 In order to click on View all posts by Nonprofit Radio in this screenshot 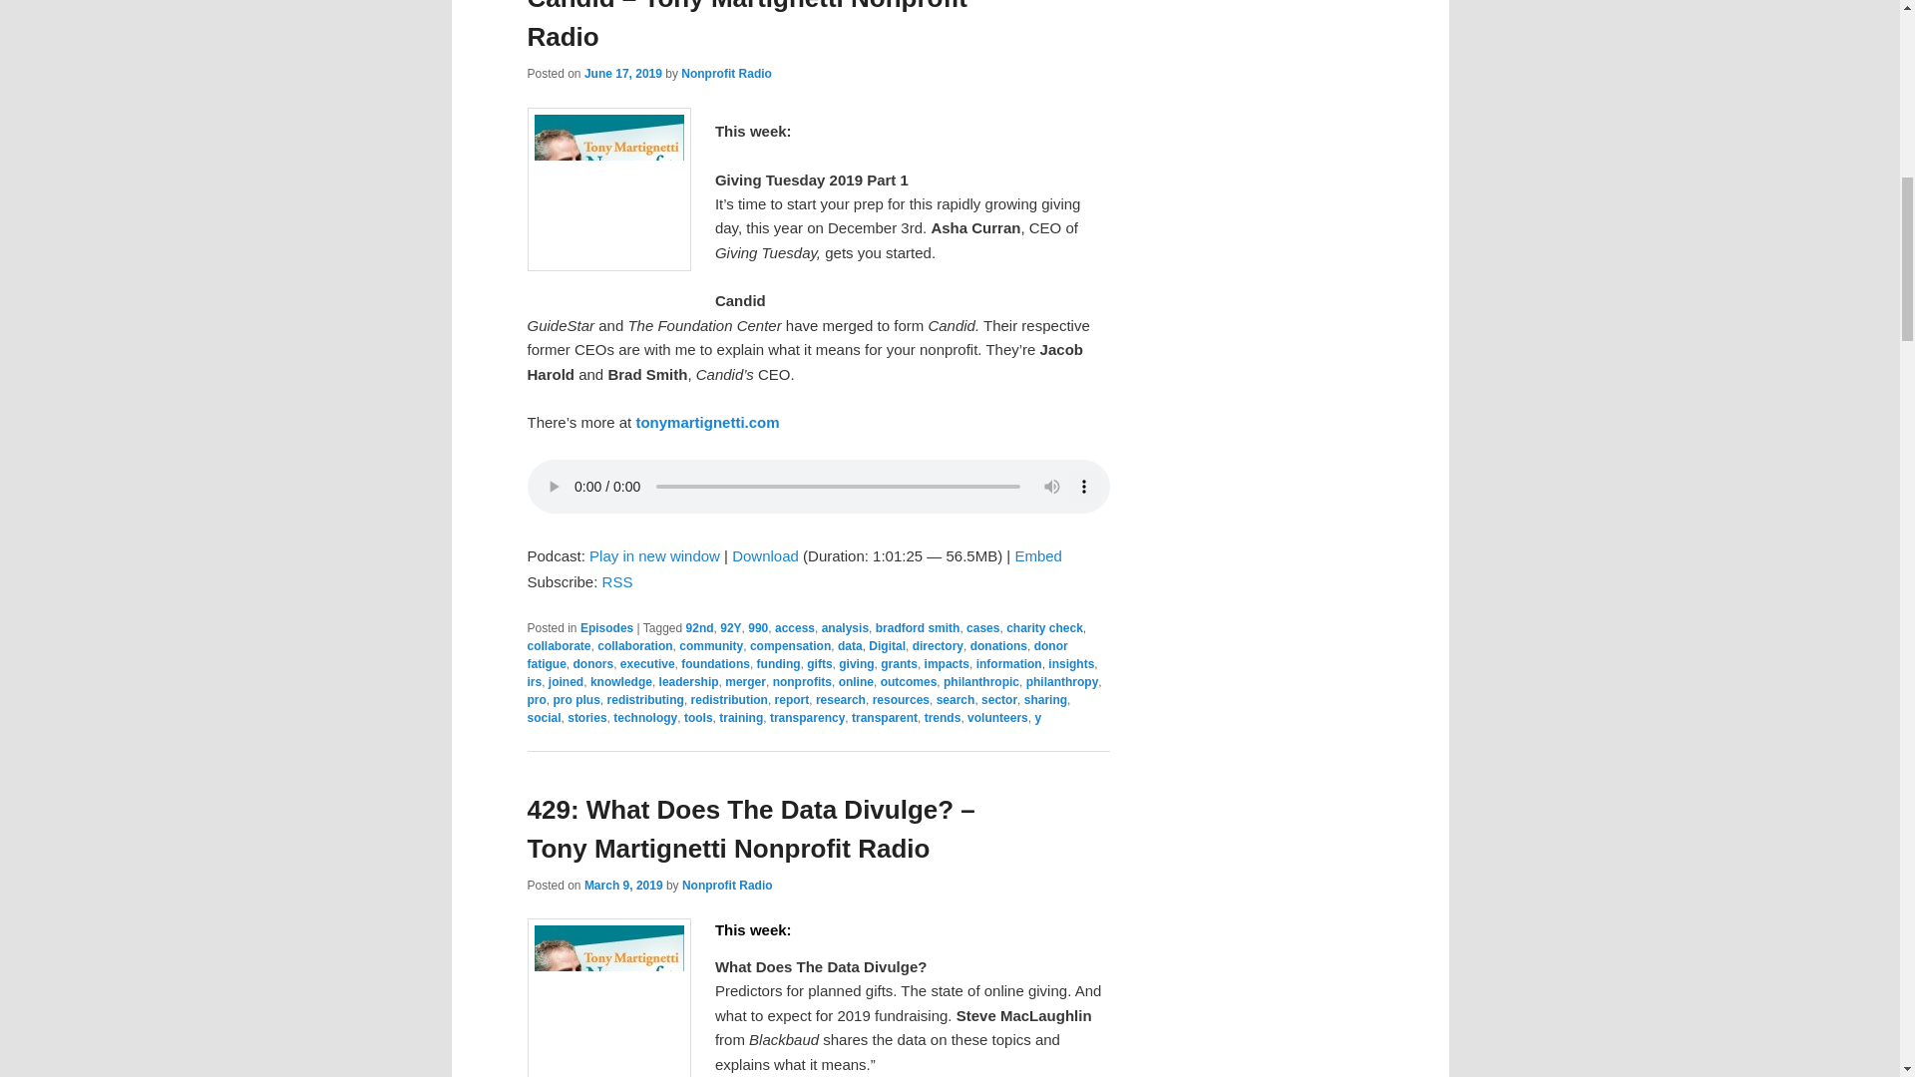, I will do `click(727, 886)`.